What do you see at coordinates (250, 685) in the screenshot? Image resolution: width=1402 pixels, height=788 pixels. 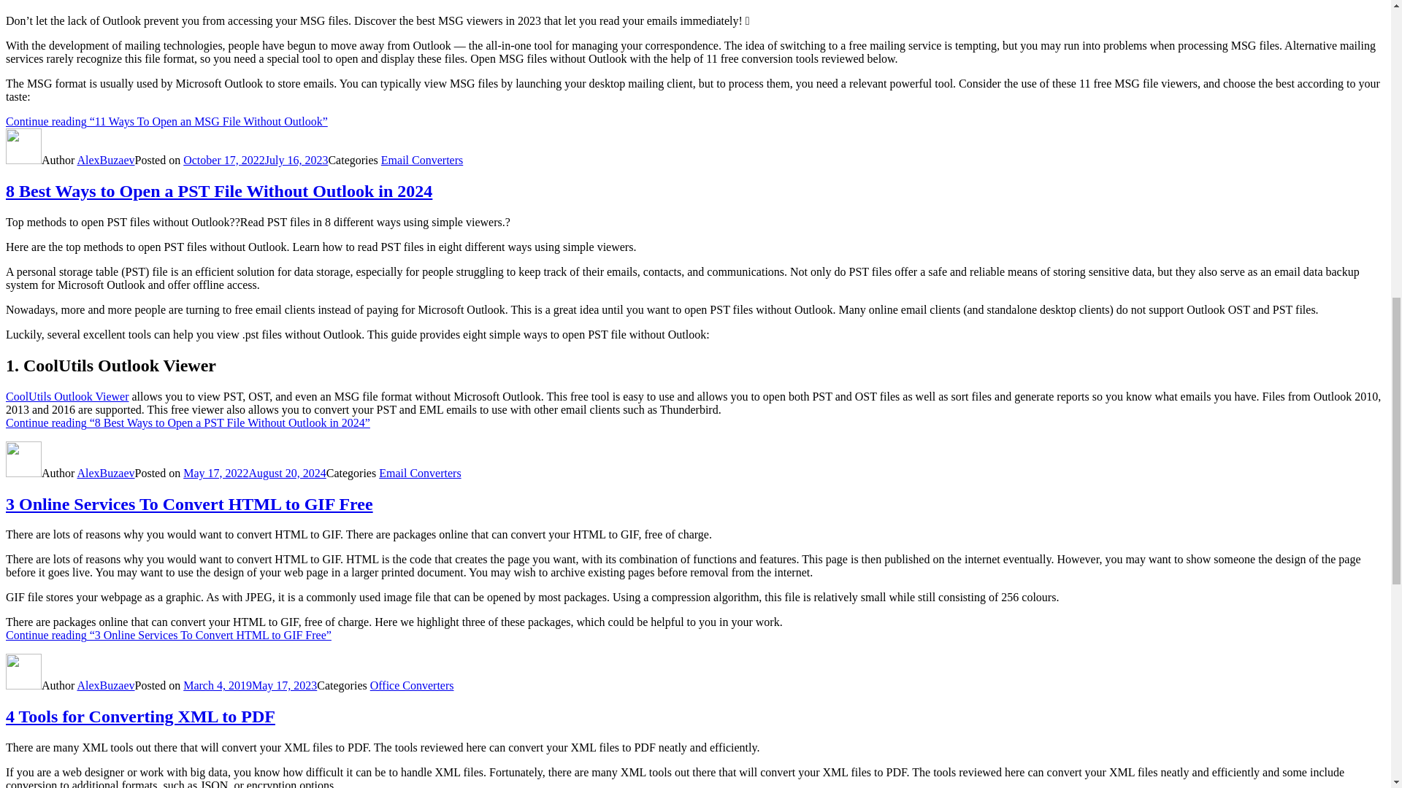 I see `March 4, 2019May 17, 2023` at bounding box center [250, 685].